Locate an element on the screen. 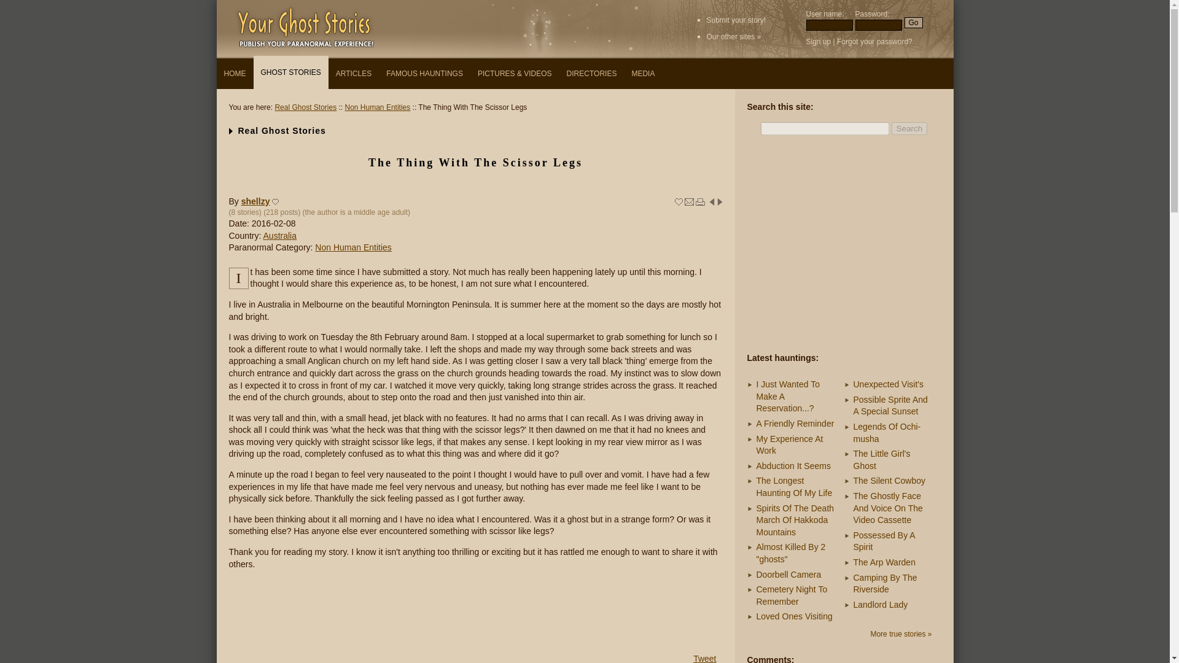 This screenshot has width=1179, height=663. Add to your favorite stories is located at coordinates (678, 201).